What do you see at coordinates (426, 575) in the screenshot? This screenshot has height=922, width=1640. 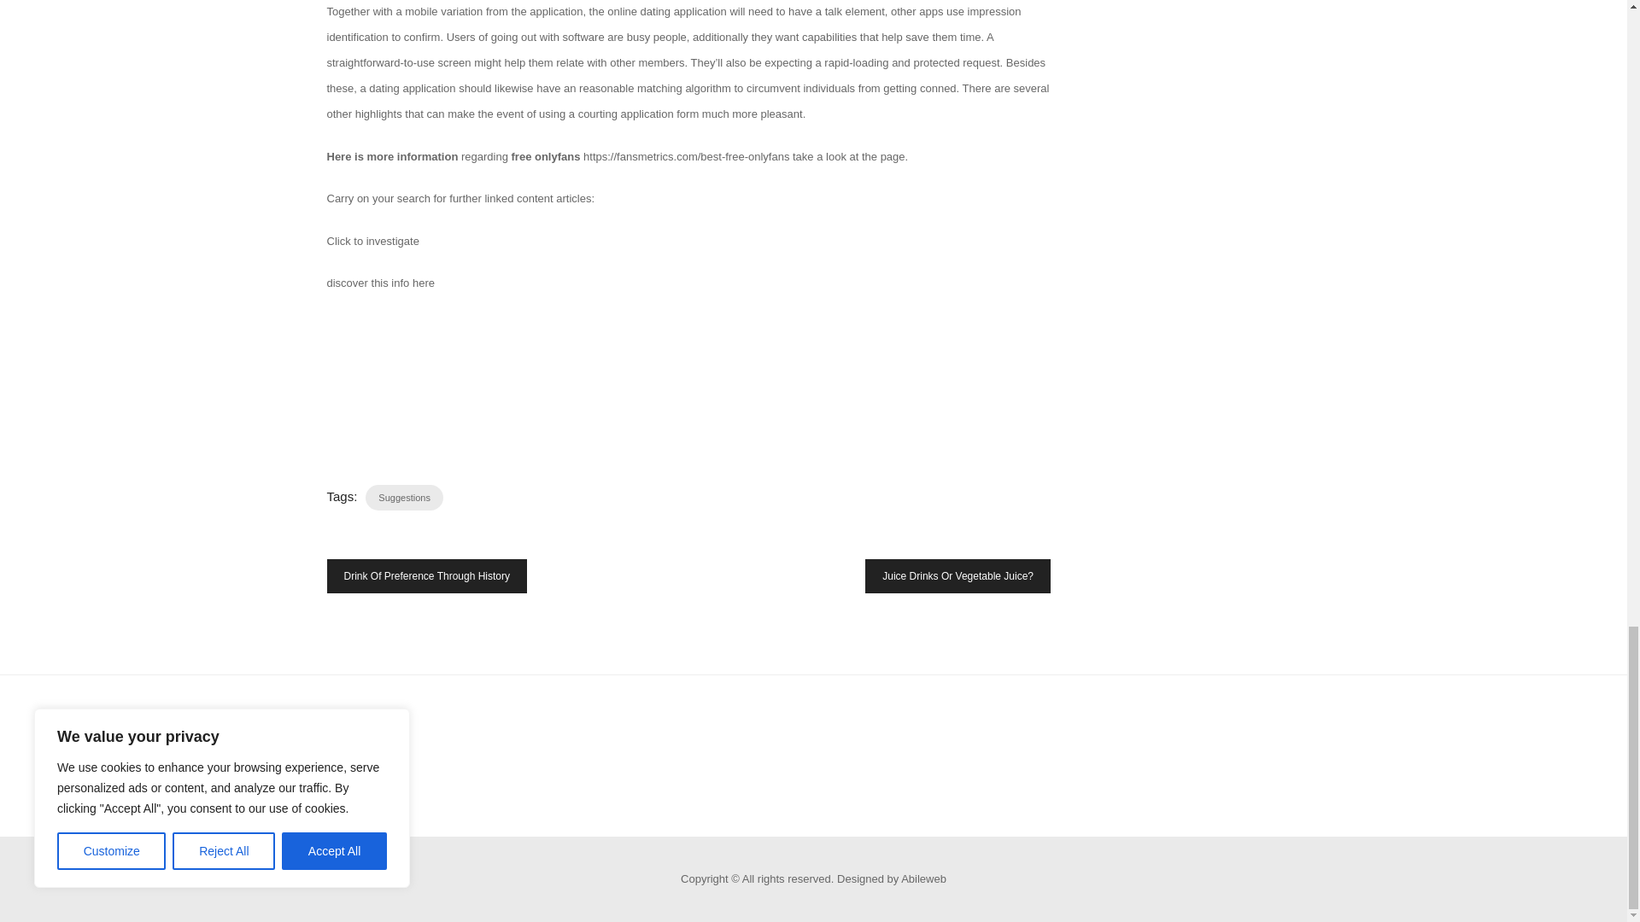 I see `Drink Of Preference Through History` at bounding box center [426, 575].